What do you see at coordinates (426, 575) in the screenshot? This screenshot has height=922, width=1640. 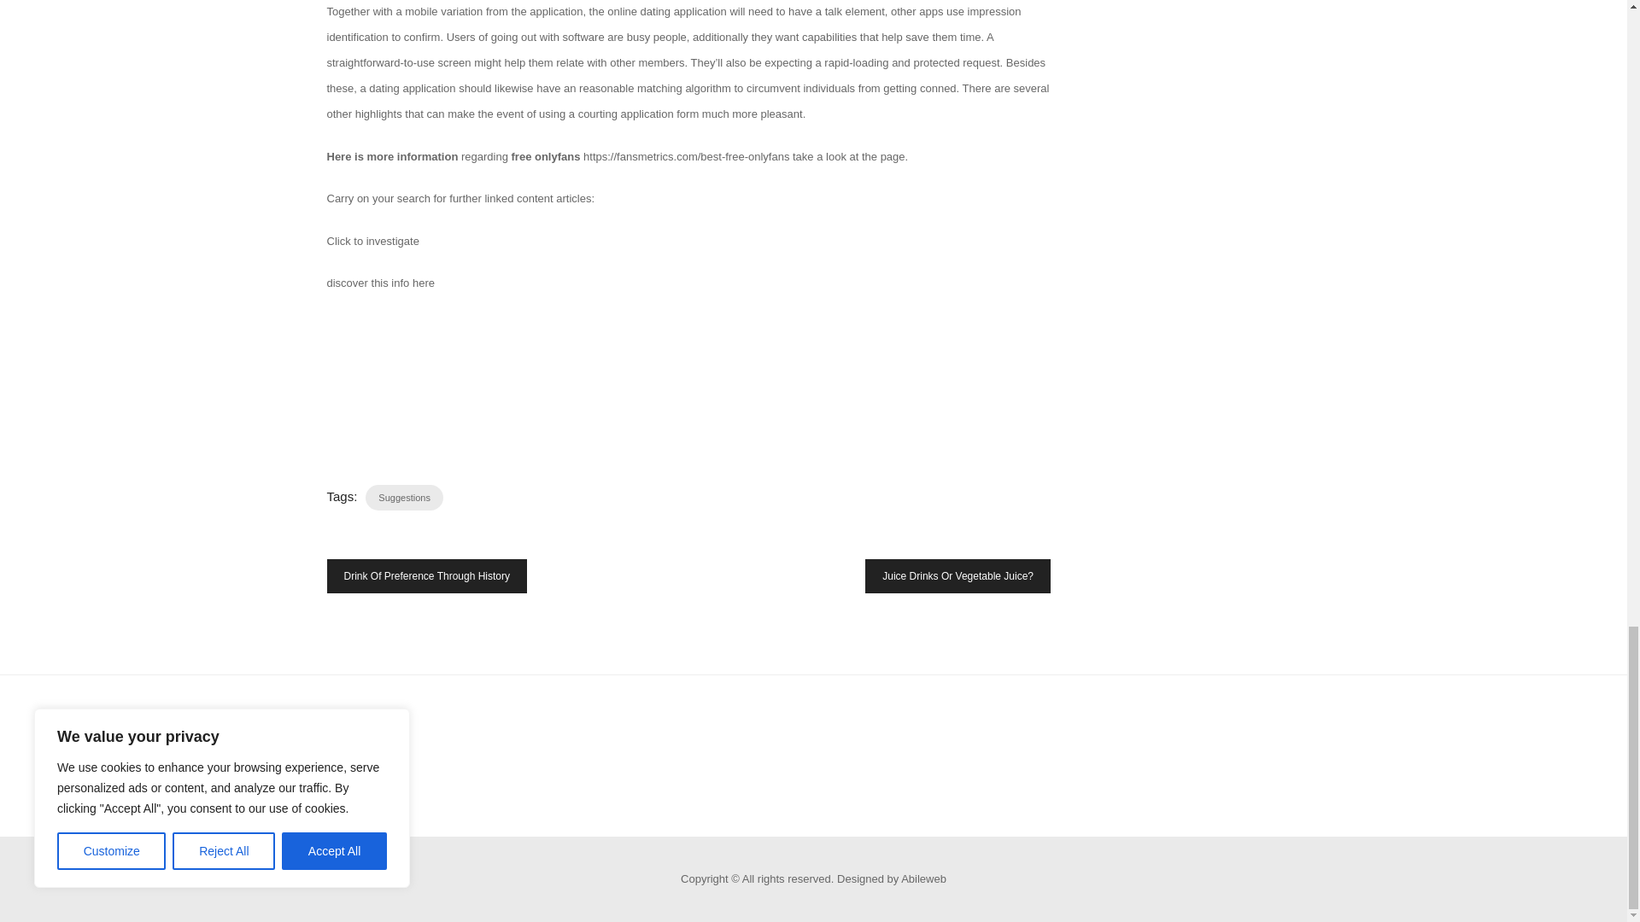 I see `Drink Of Preference Through History` at bounding box center [426, 575].